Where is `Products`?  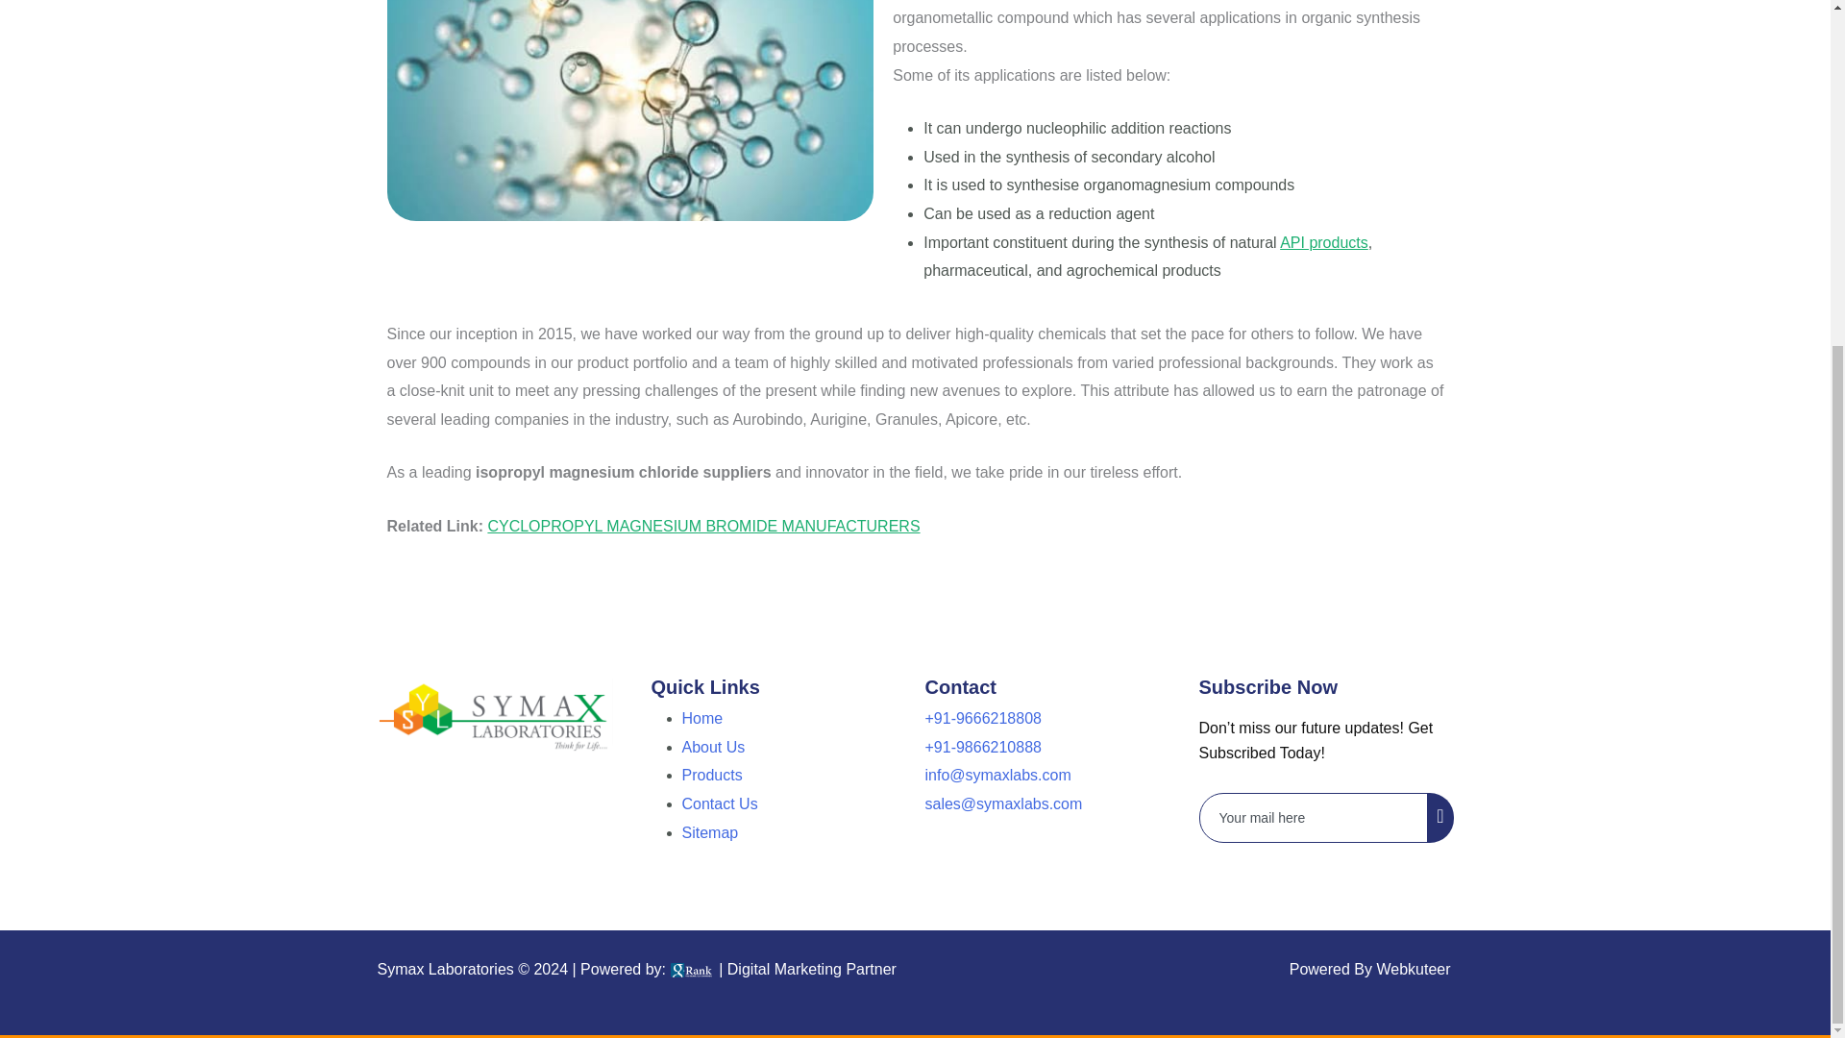 Products is located at coordinates (713, 775).